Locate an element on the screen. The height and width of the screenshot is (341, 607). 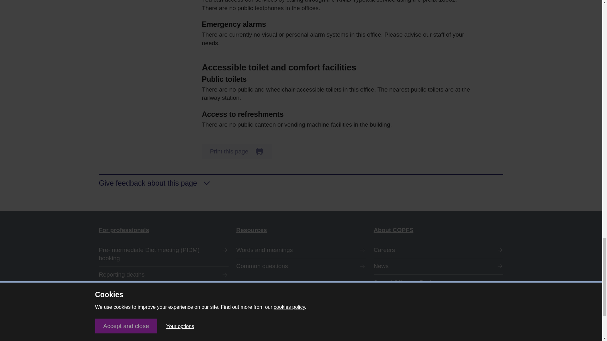
For professionals is located at coordinates (163, 230).